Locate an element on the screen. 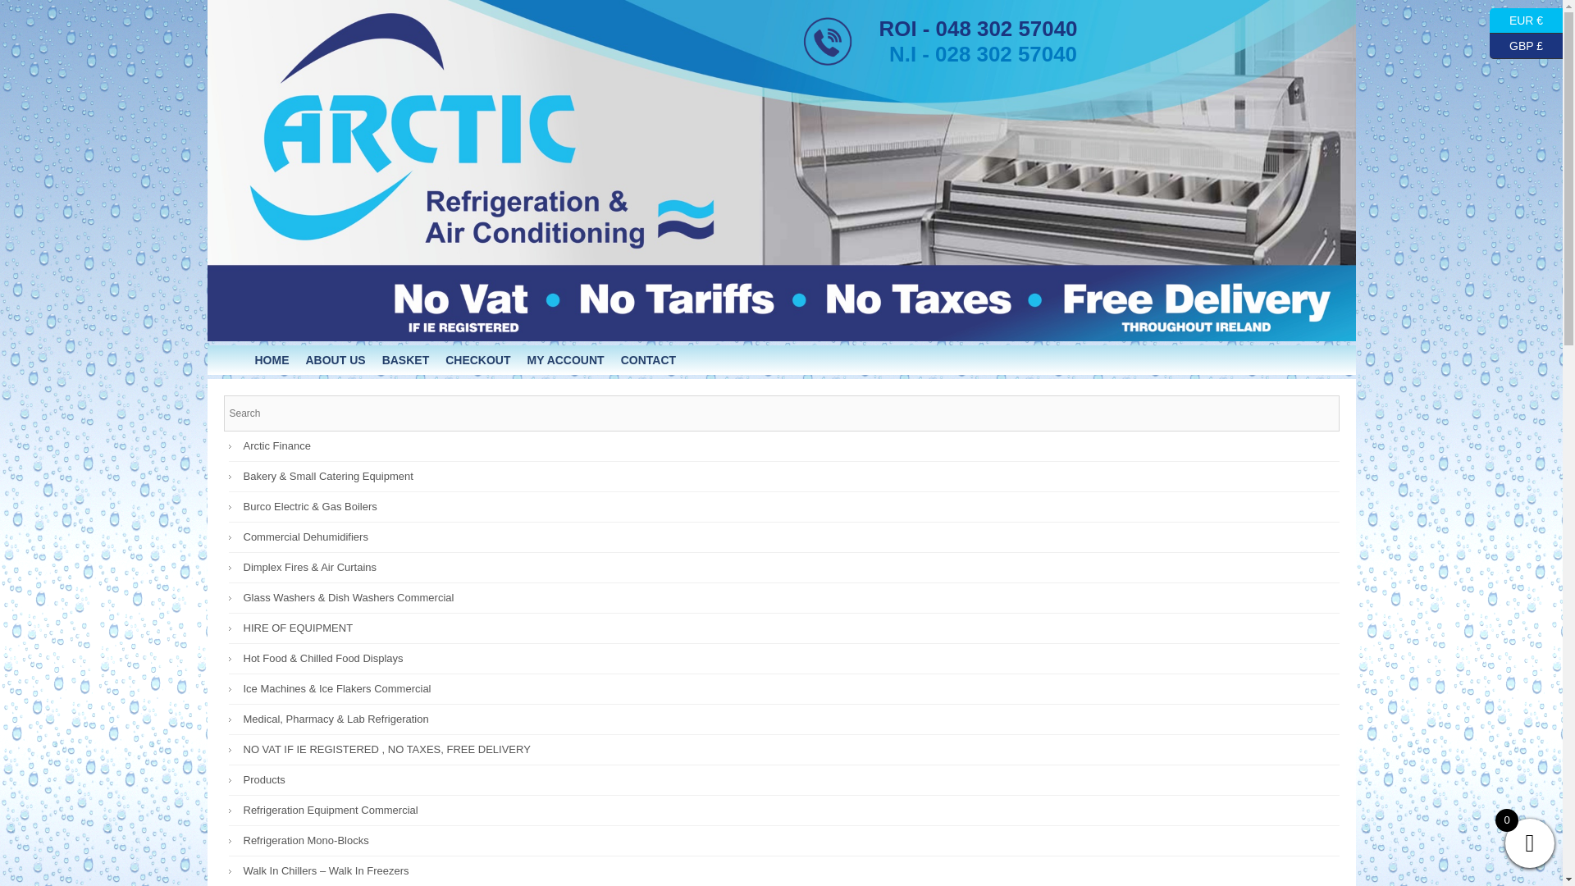 The image size is (1575, 886). Refrigeration Equipment Commercial is located at coordinates (789, 810).